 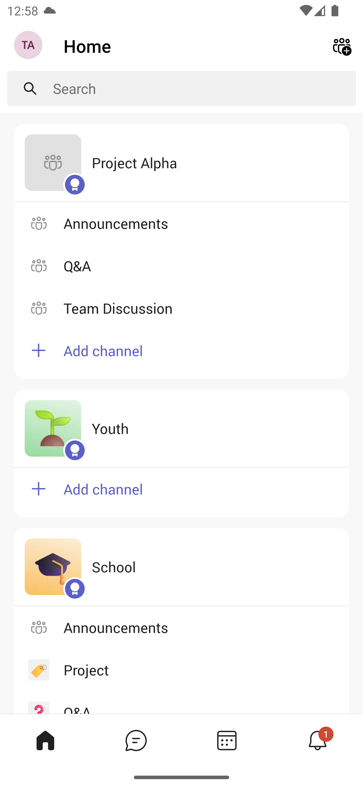 What do you see at coordinates (181, 670) in the screenshot?
I see `Project Channel. Project` at bounding box center [181, 670].